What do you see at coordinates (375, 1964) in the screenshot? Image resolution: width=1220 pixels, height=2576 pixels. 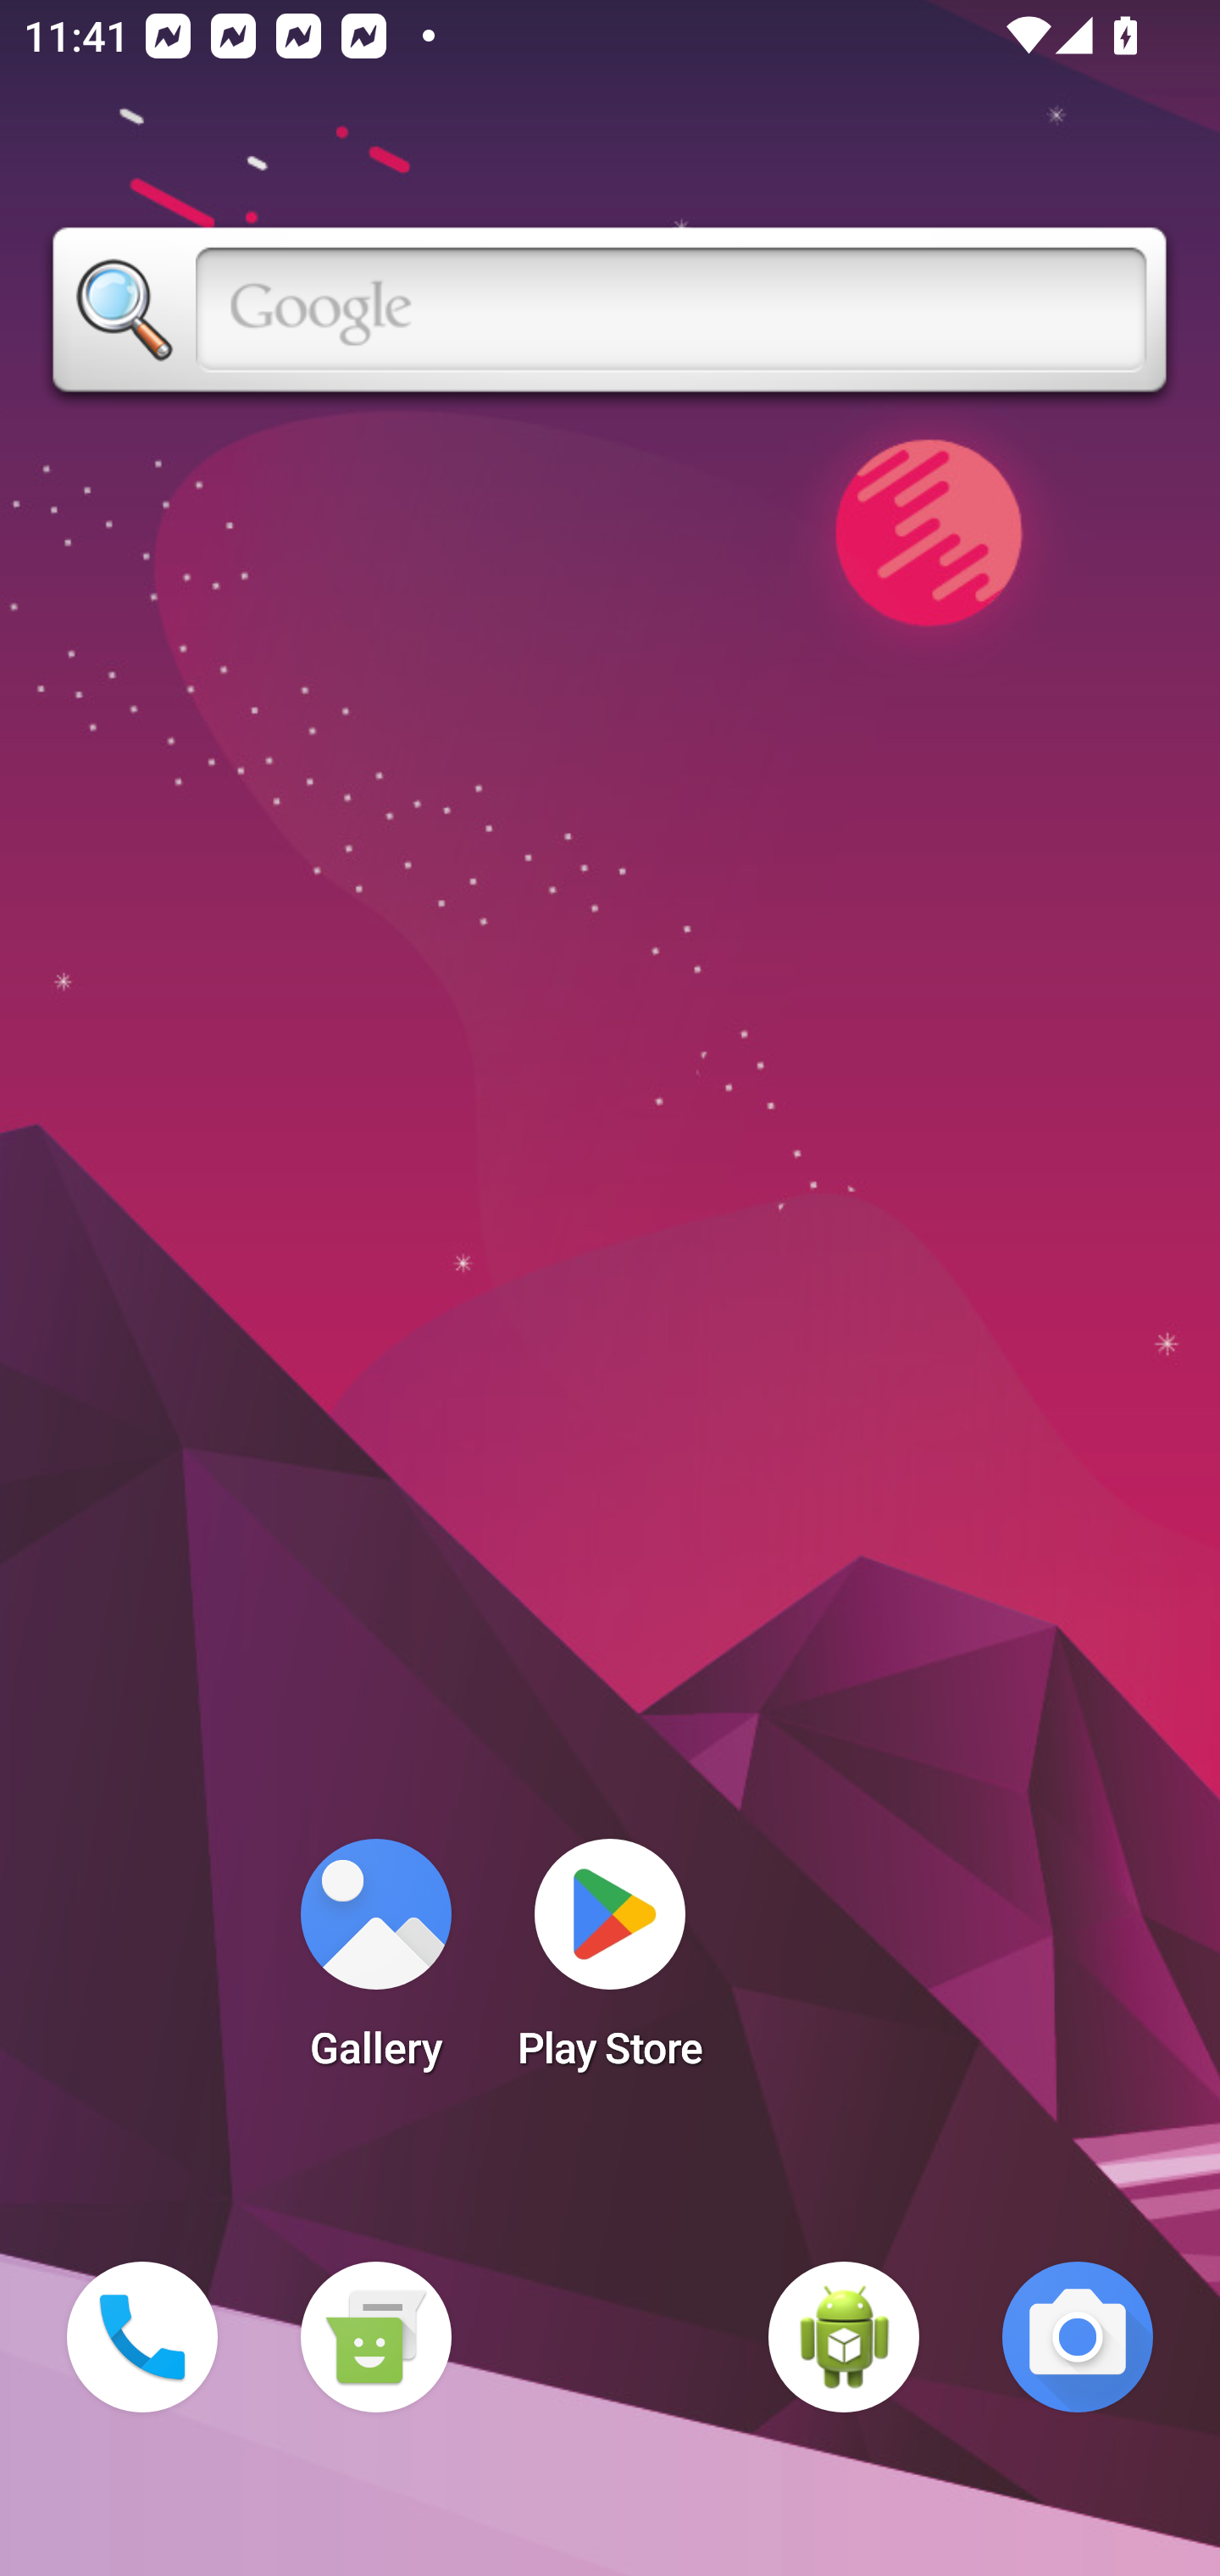 I see `Gallery` at bounding box center [375, 1964].